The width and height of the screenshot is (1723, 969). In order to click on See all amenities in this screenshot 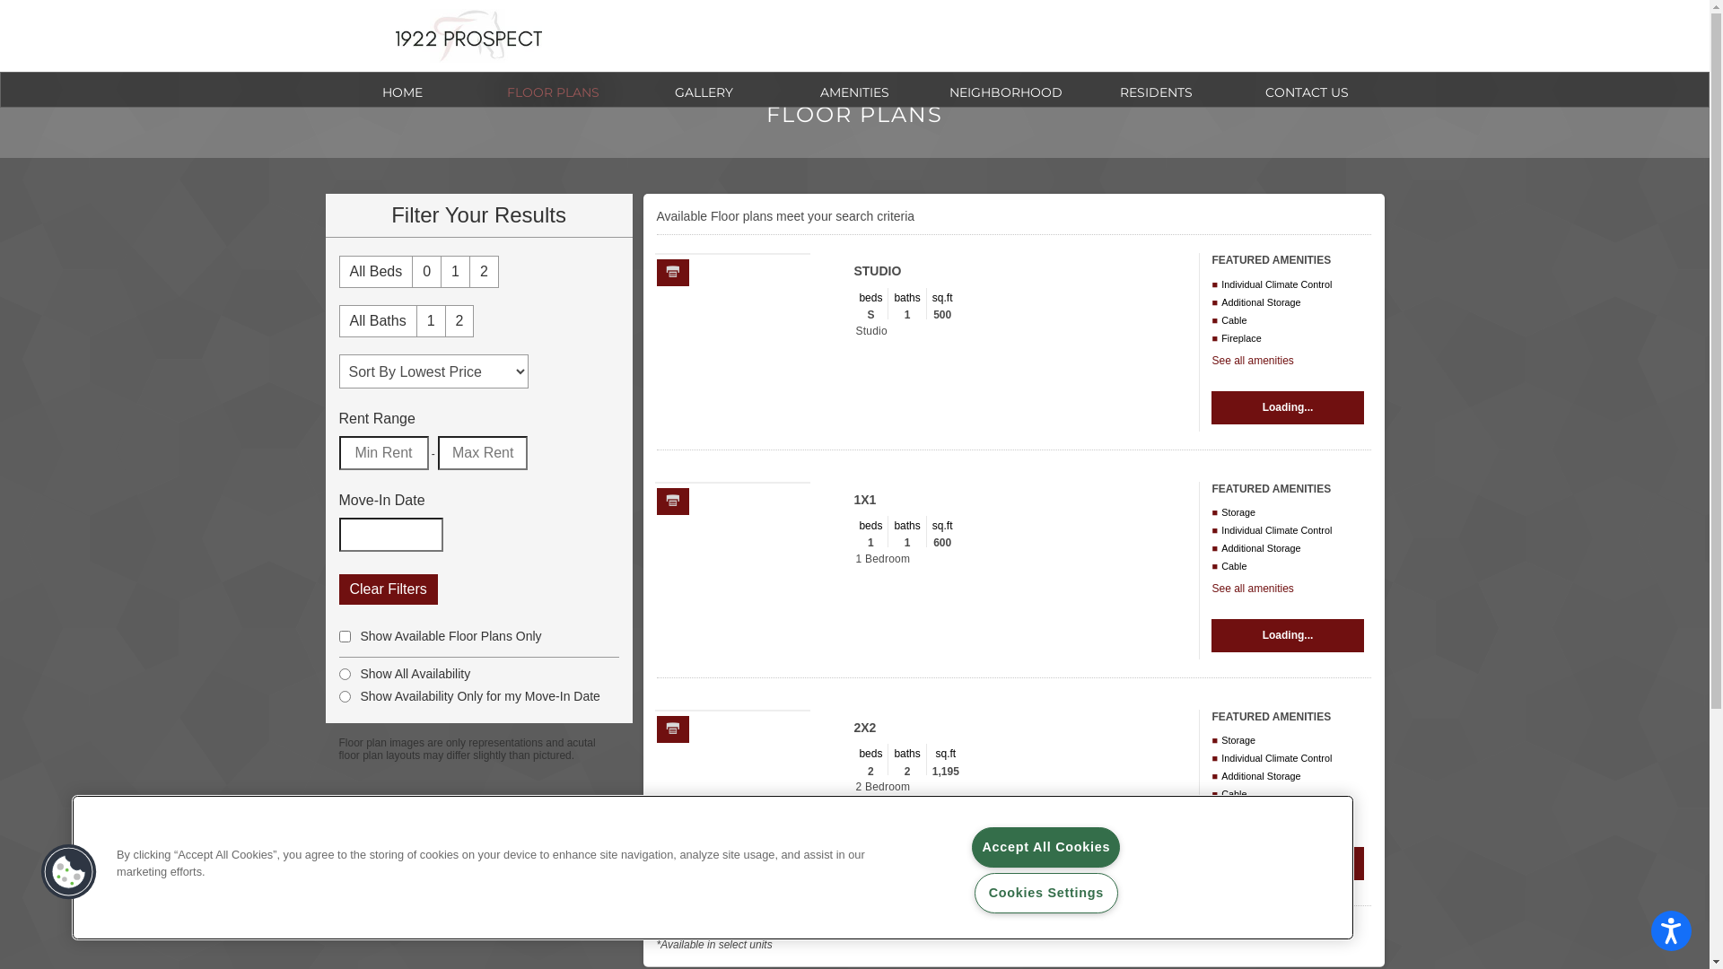, I will do `click(1253, 816)`.